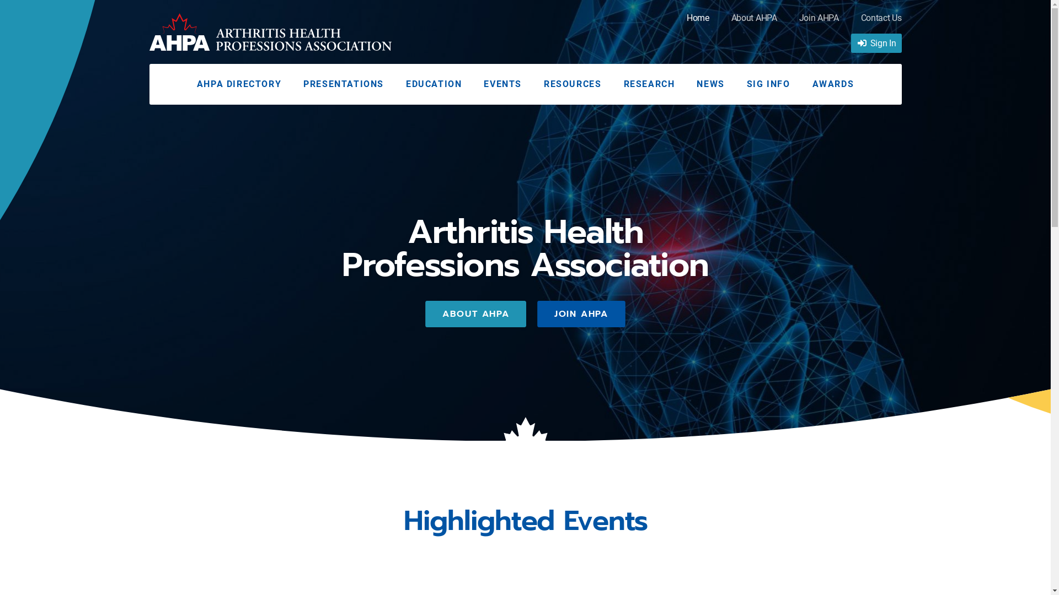  Describe the element at coordinates (581, 314) in the screenshot. I see `JOIN AHPA` at that location.